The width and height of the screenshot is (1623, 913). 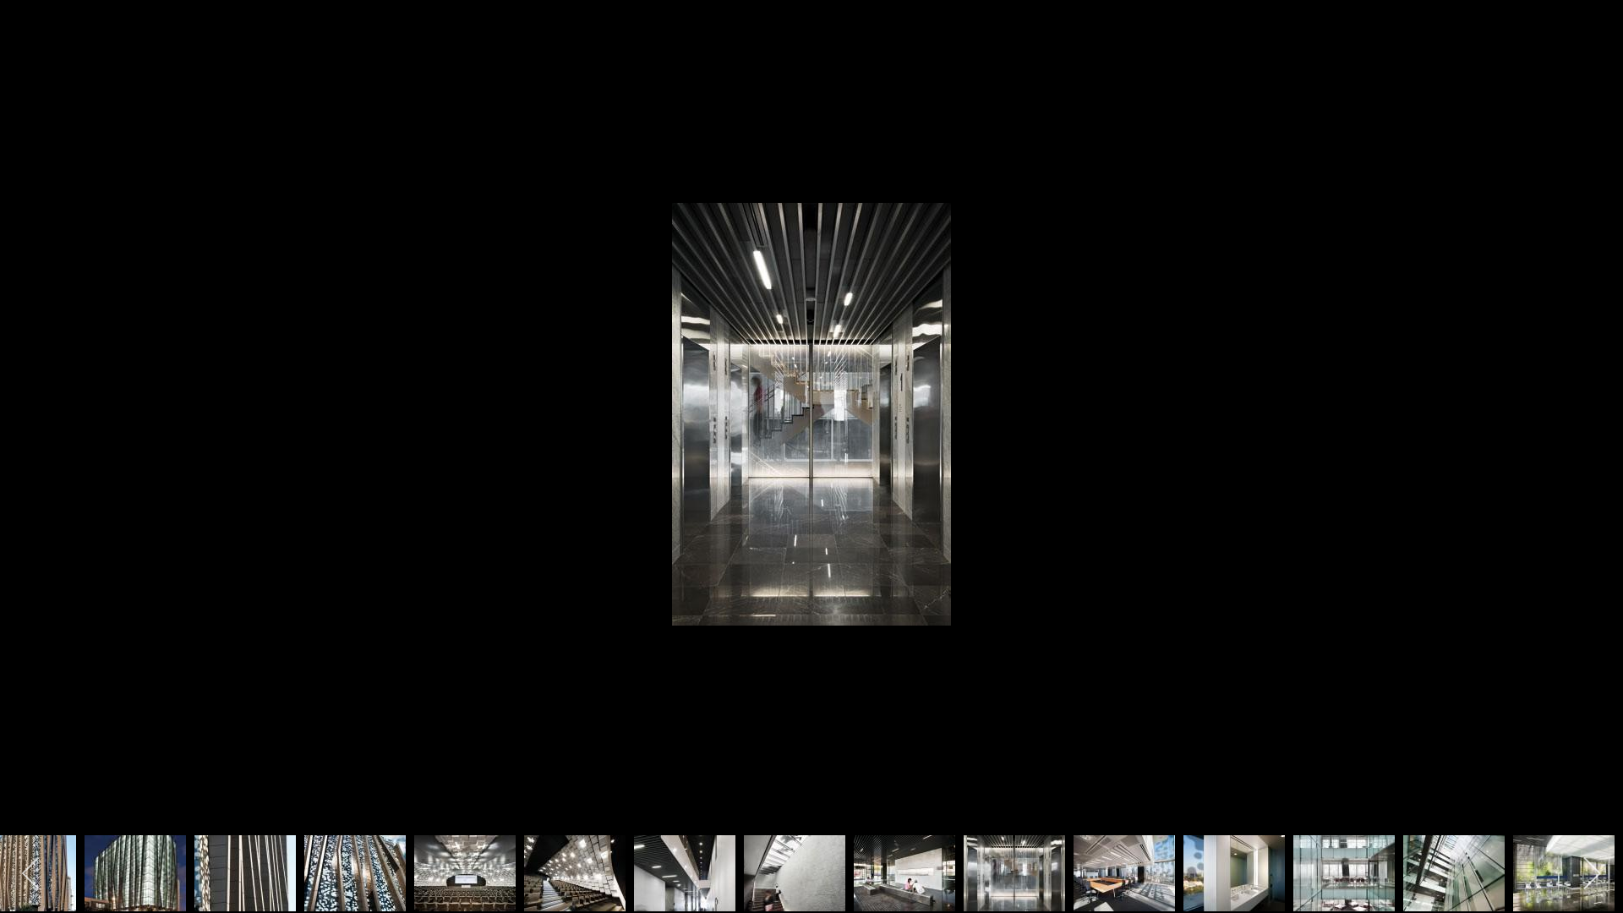 What do you see at coordinates (345, 257) in the screenshot?
I see `Home` at bounding box center [345, 257].